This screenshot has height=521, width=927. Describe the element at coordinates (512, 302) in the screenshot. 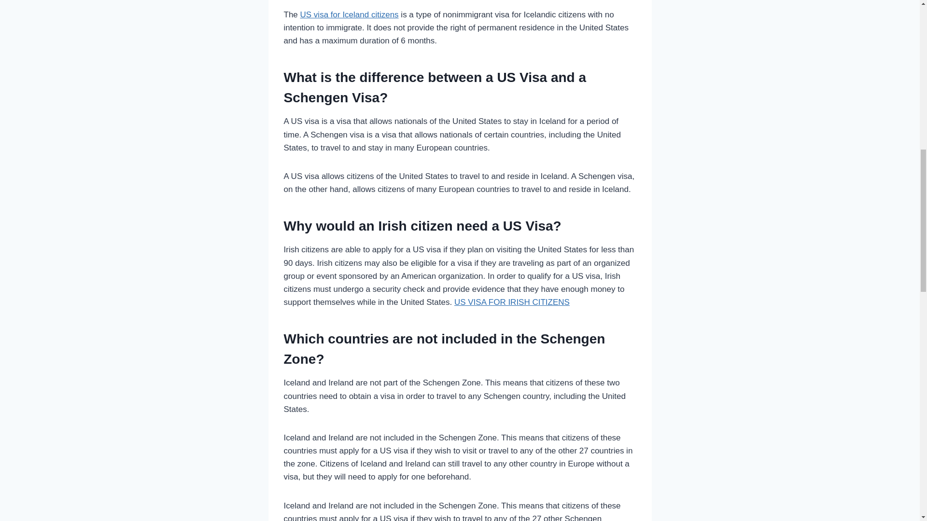

I see `US VISA FOR IRISH CITIZENS` at that location.